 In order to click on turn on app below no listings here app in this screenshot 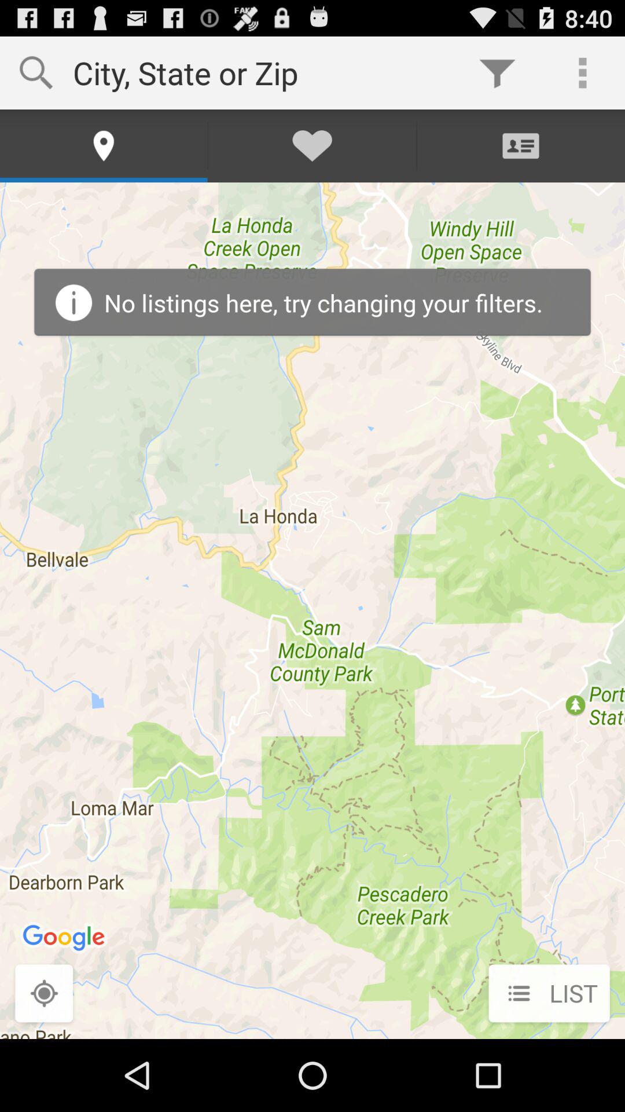, I will do `click(549, 994)`.